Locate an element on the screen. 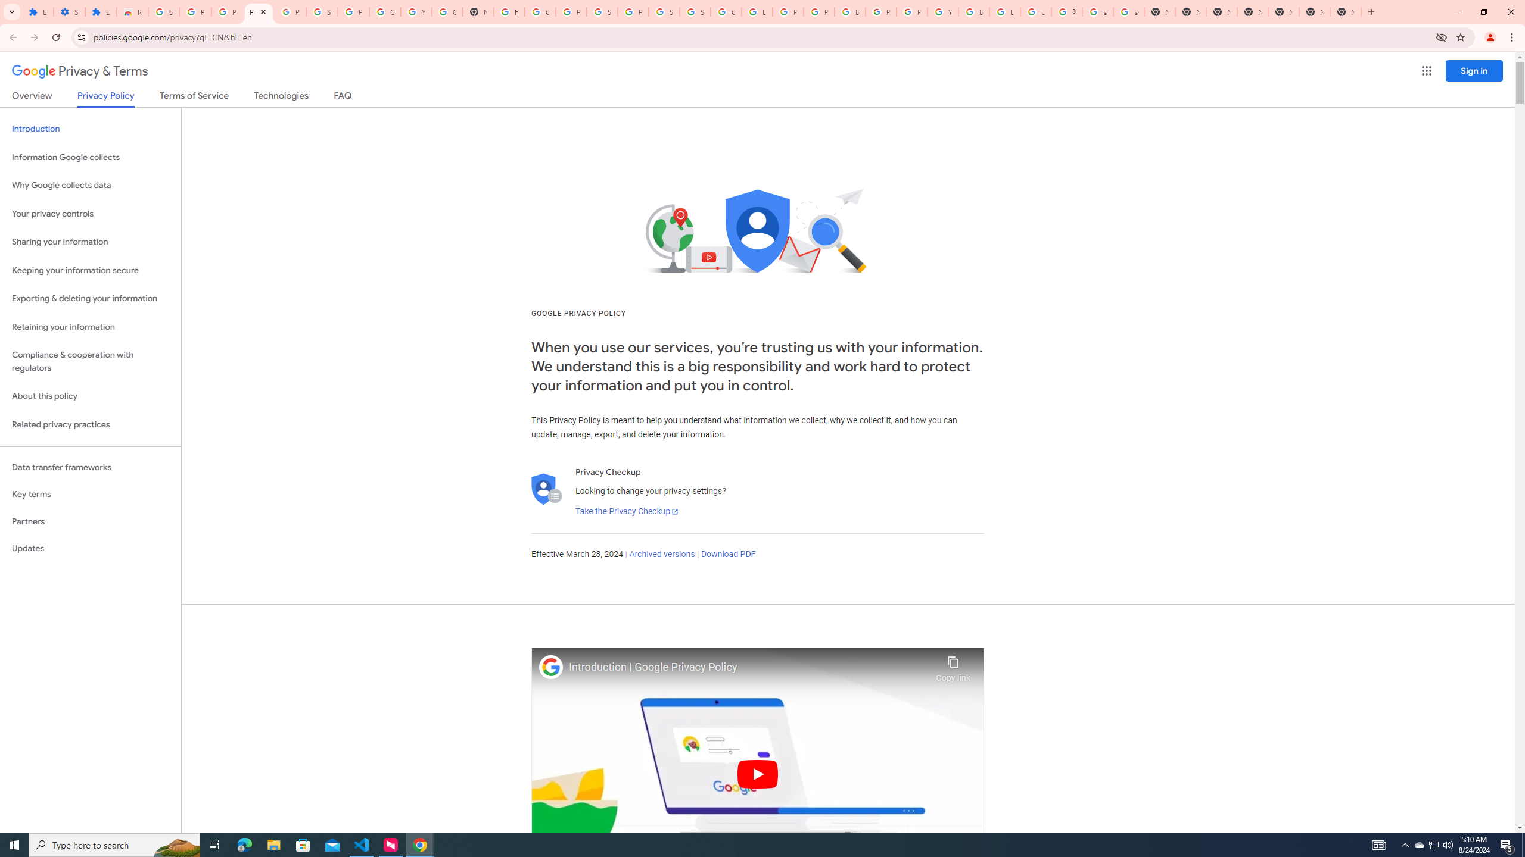 This screenshot has height=857, width=1525. Privacy Help Center - Policies Help is located at coordinates (818, 12).